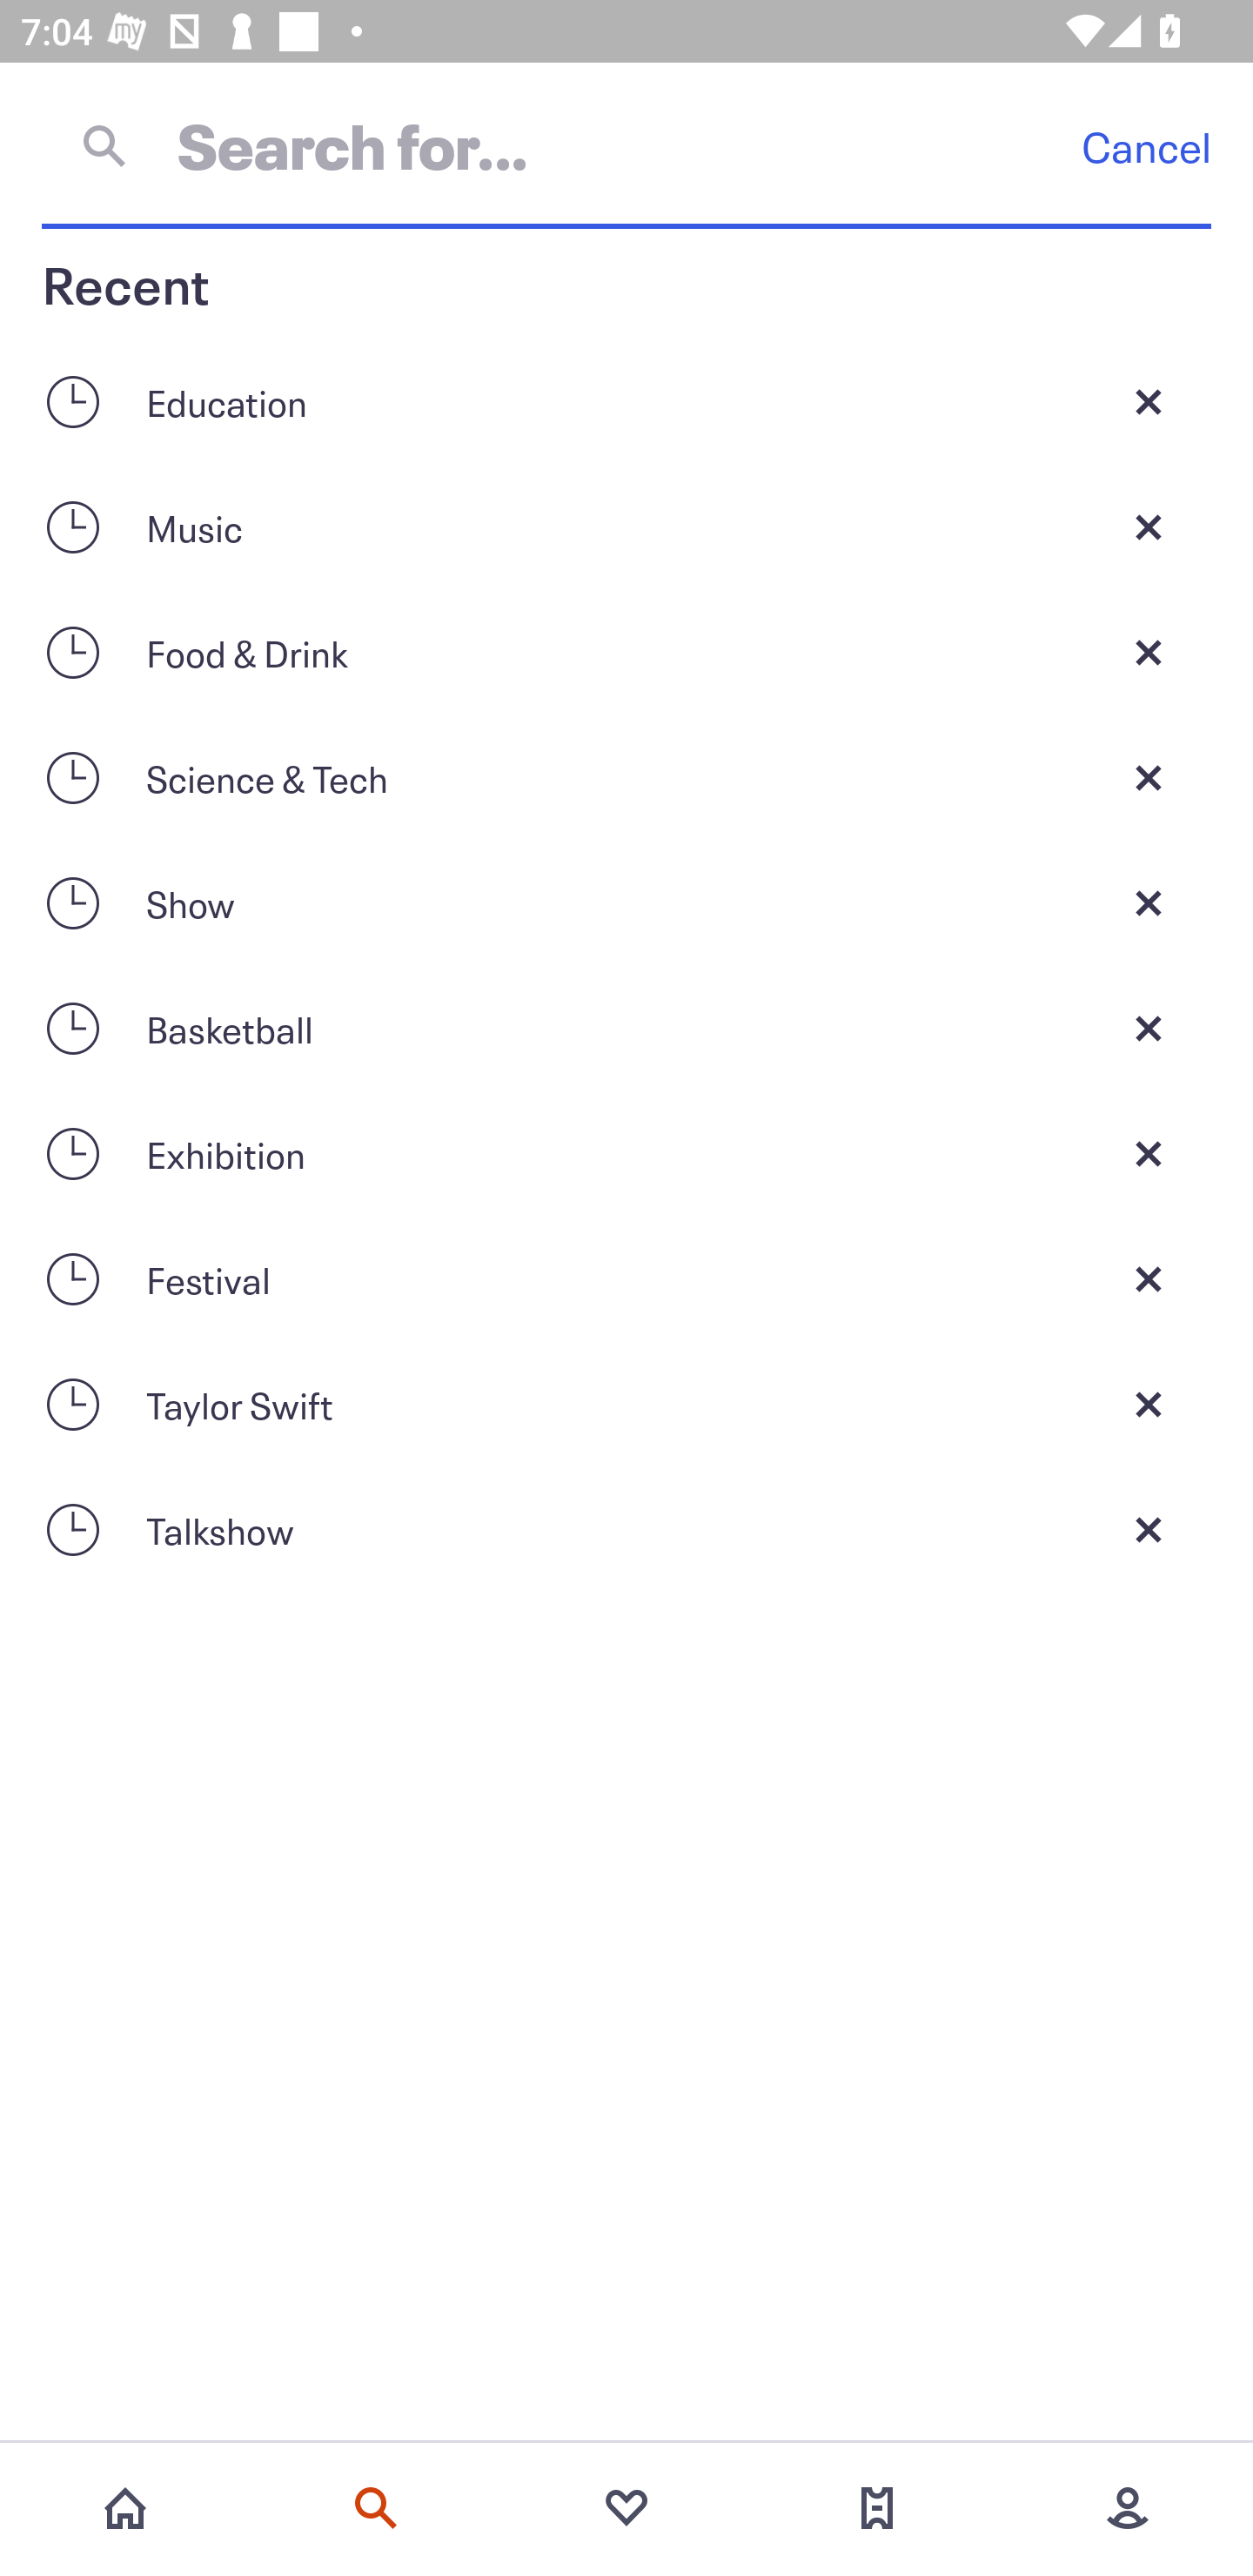 The height and width of the screenshot is (2576, 1253). What do you see at coordinates (877, 2508) in the screenshot?
I see `Tickets` at bounding box center [877, 2508].